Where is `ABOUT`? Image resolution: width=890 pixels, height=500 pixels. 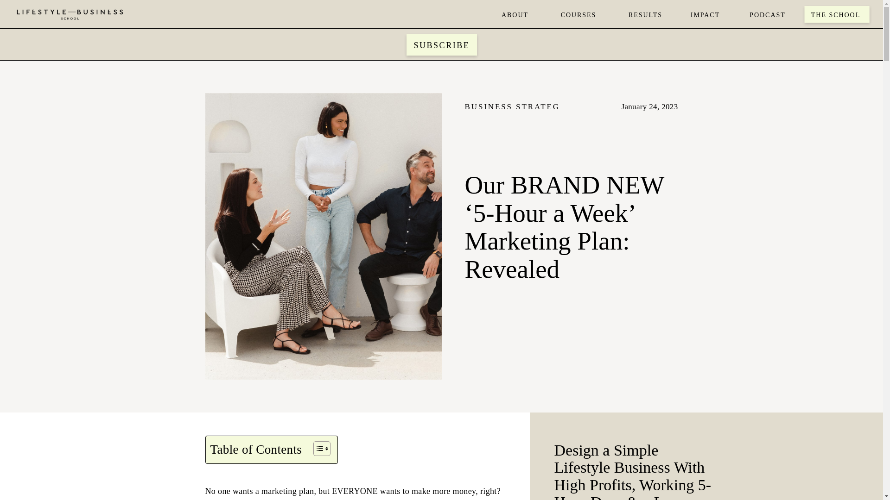 ABOUT is located at coordinates (515, 14).